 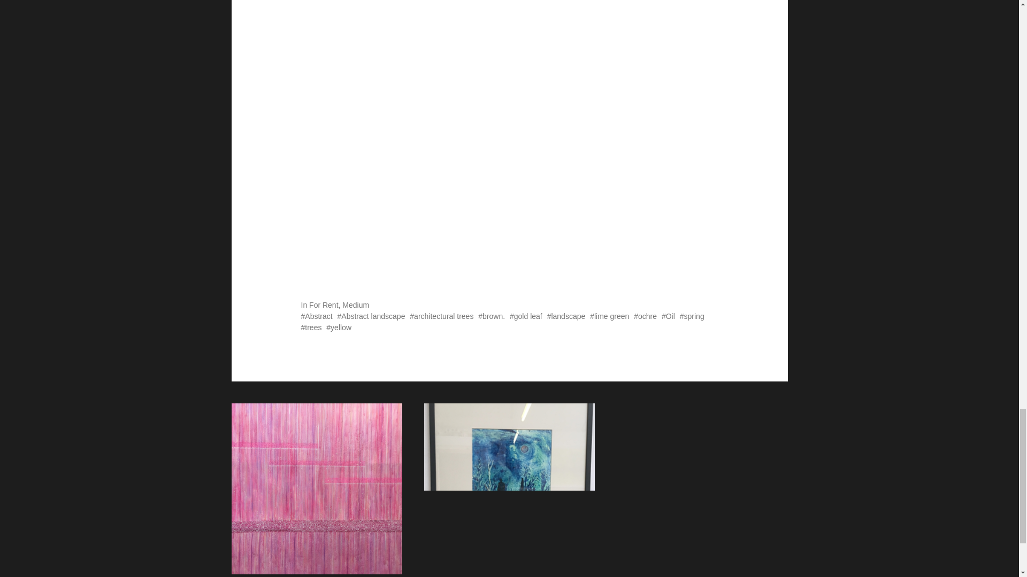 I want to click on Oil, so click(x=668, y=316).